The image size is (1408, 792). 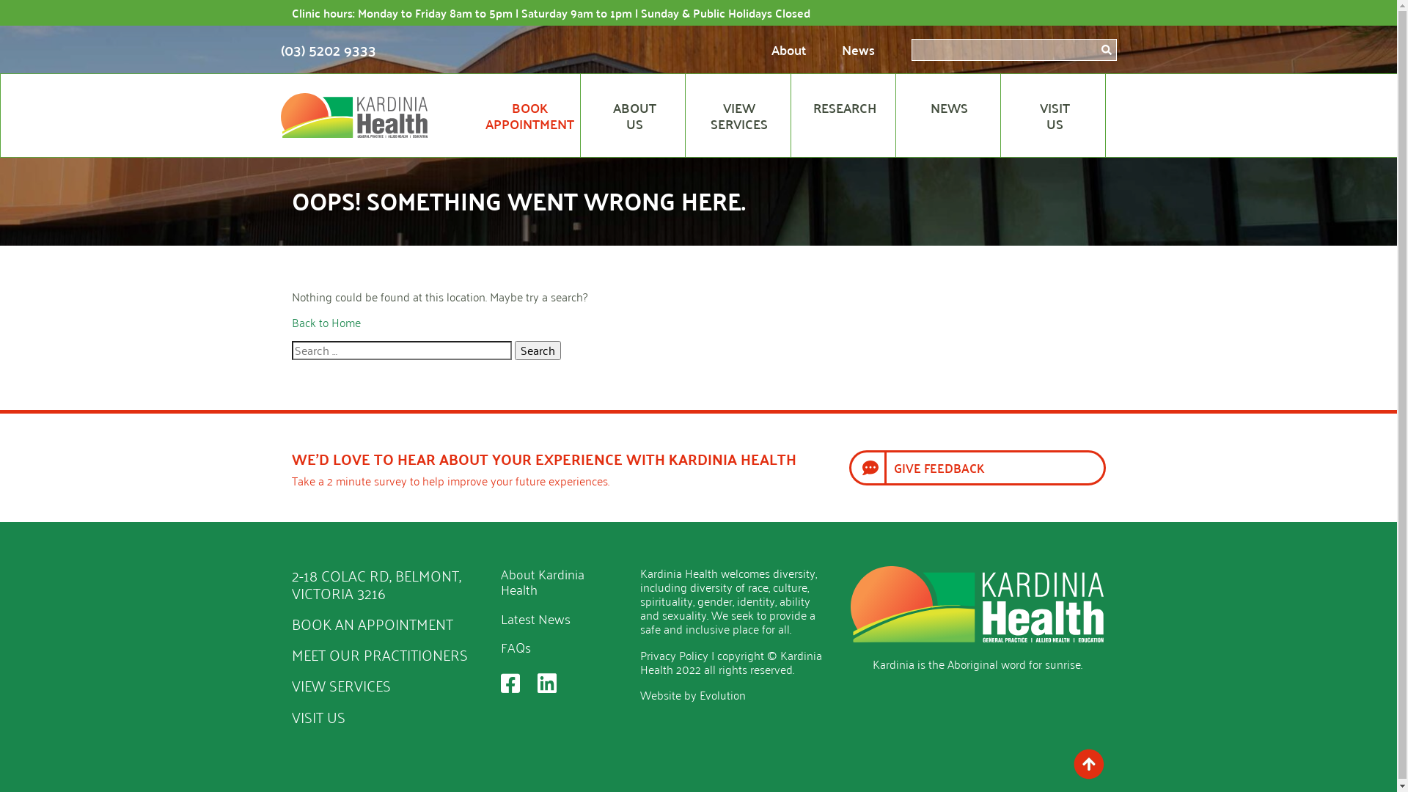 What do you see at coordinates (542, 582) in the screenshot?
I see `About Kardinia Health` at bounding box center [542, 582].